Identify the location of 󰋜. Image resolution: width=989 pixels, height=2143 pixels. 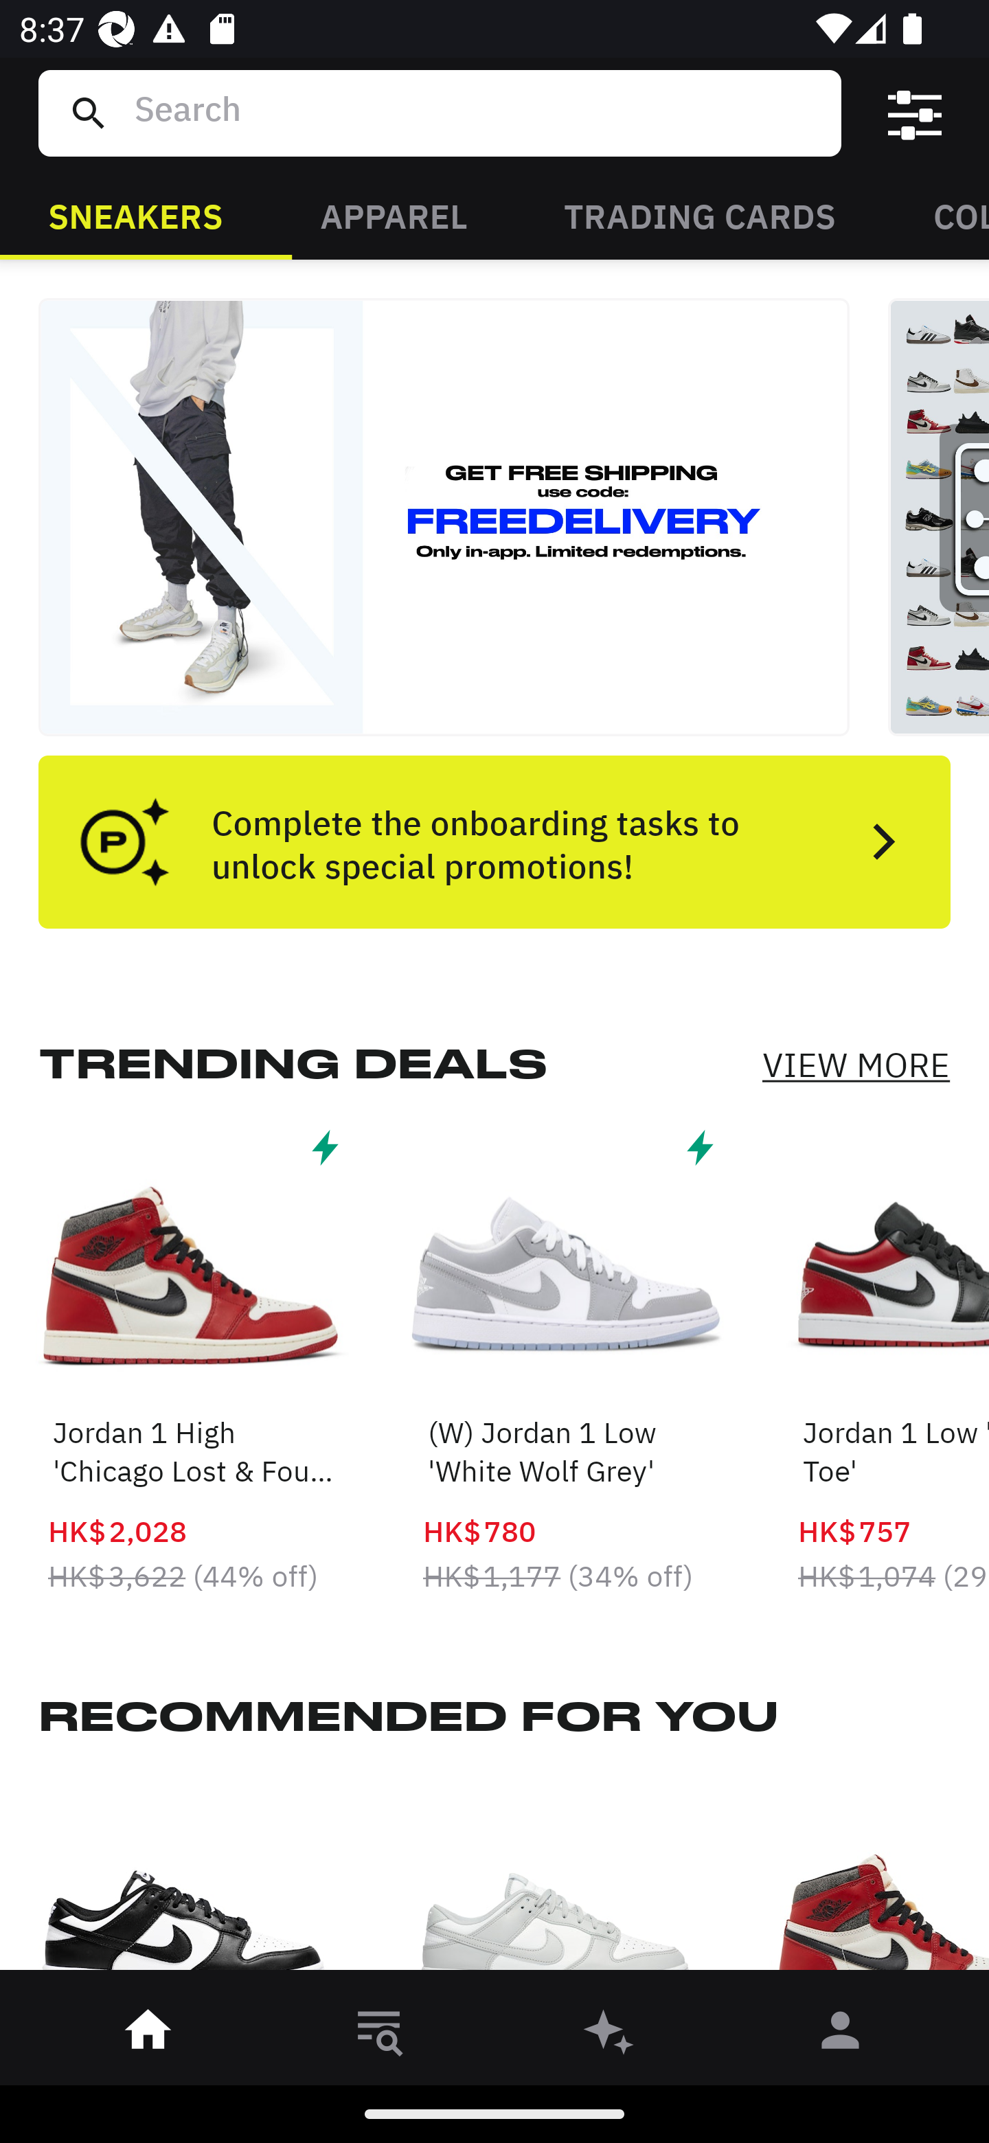
(148, 2034).